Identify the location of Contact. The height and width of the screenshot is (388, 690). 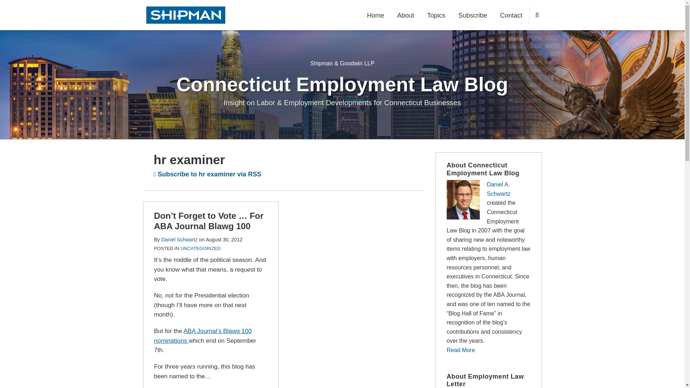
(511, 15).